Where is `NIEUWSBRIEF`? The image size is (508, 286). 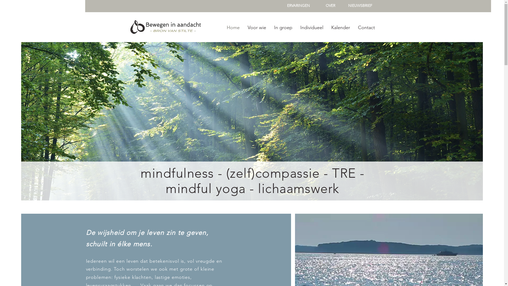
NIEUWSBRIEF is located at coordinates (360, 6).